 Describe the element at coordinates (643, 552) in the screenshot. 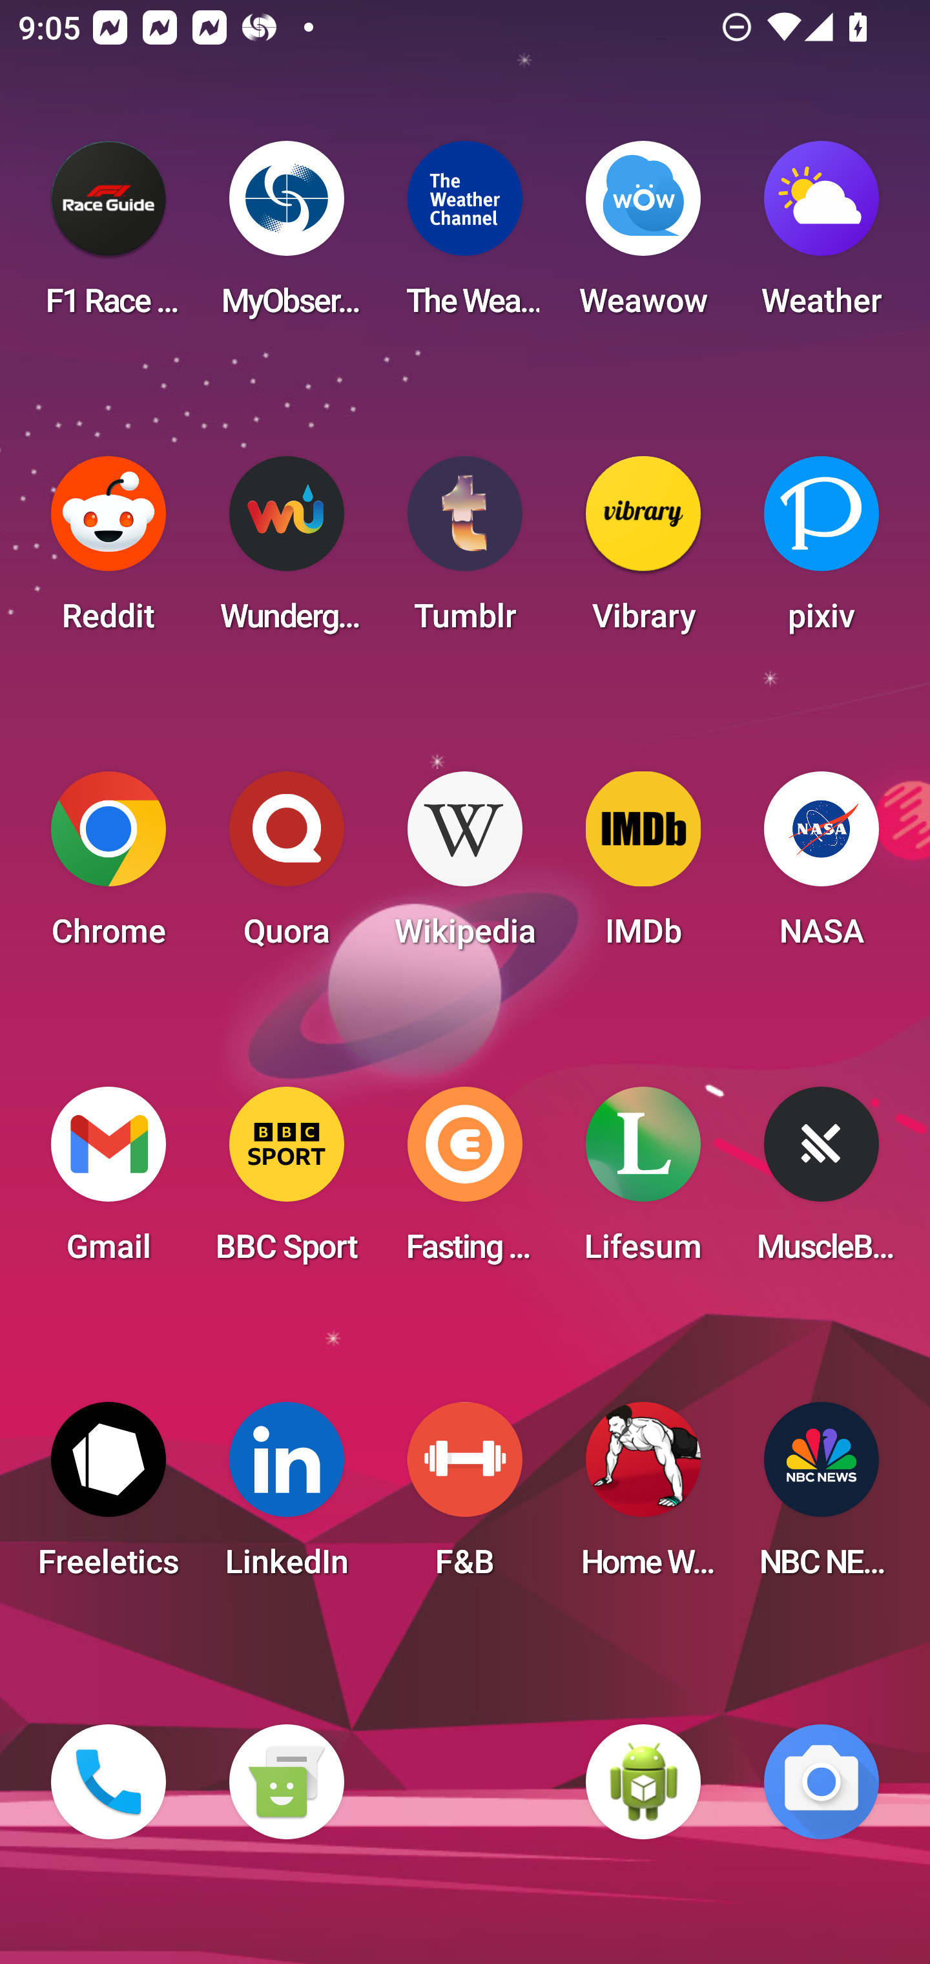

I see `Vibrary` at that location.